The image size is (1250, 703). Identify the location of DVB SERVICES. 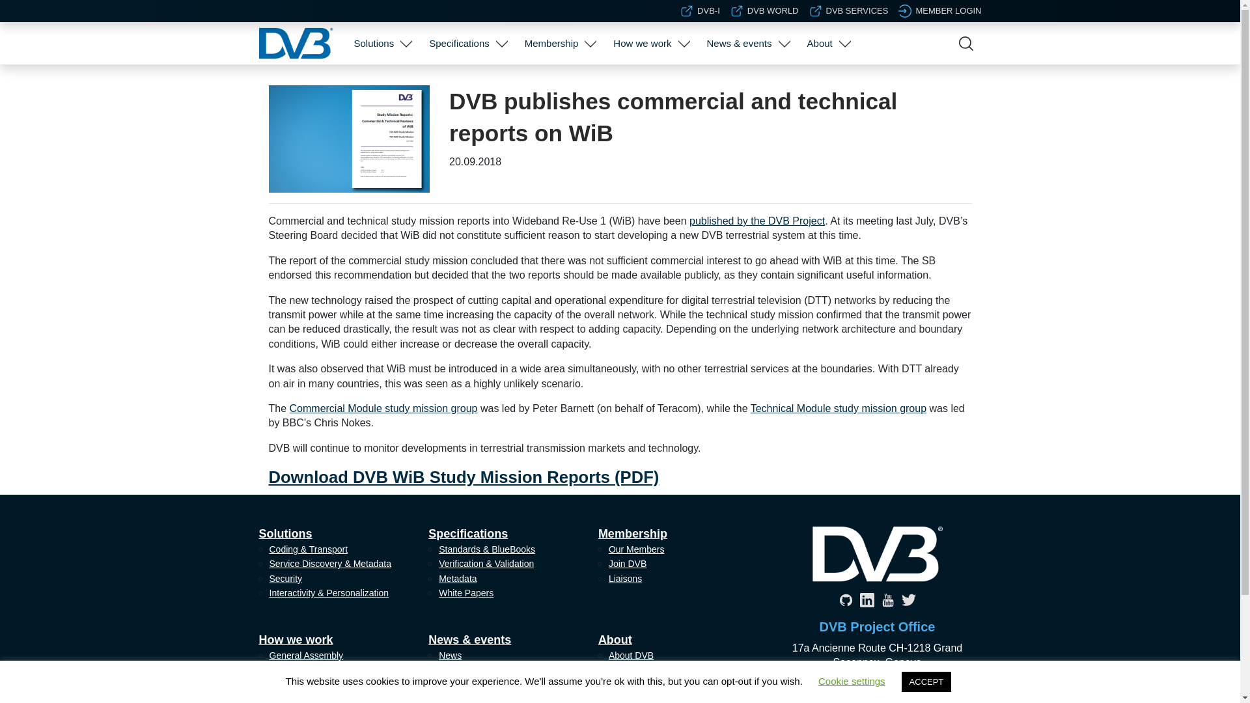
(849, 10).